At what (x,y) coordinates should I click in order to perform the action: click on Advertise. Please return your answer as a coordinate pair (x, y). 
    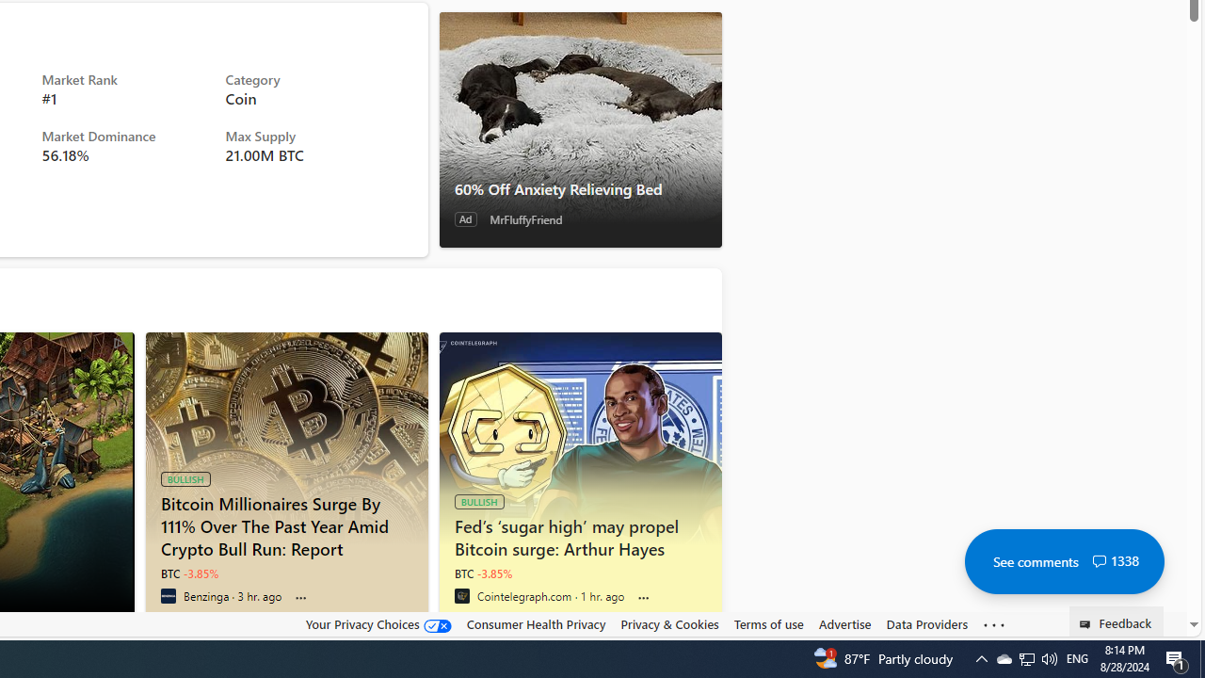
    Looking at the image, I should click on (844, 624).